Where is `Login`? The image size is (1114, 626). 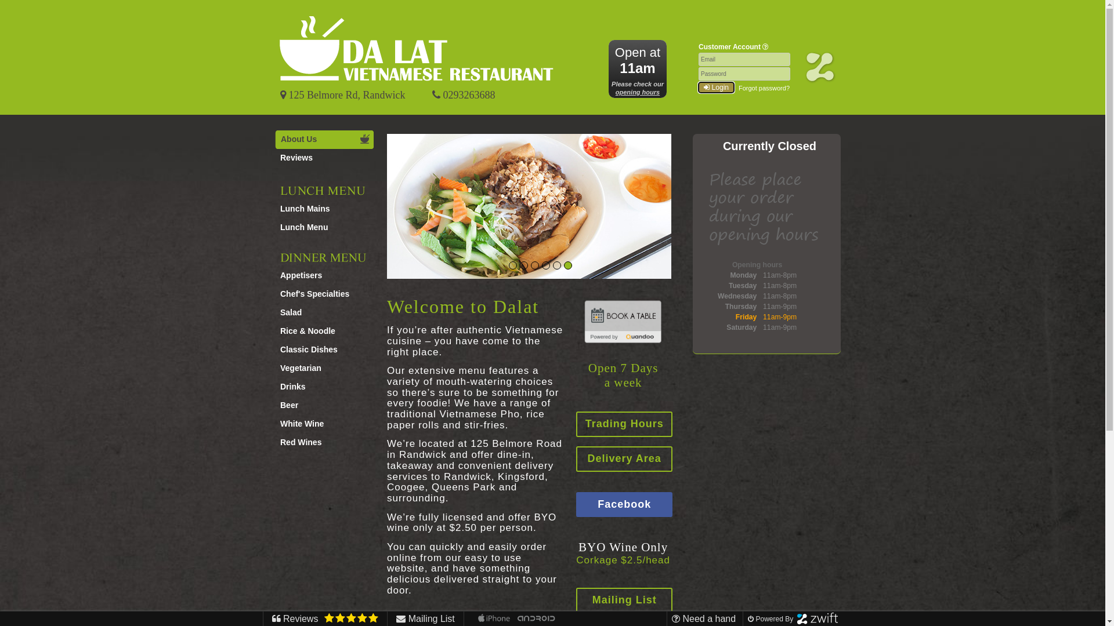 Login is located at coordinates (716, 88).